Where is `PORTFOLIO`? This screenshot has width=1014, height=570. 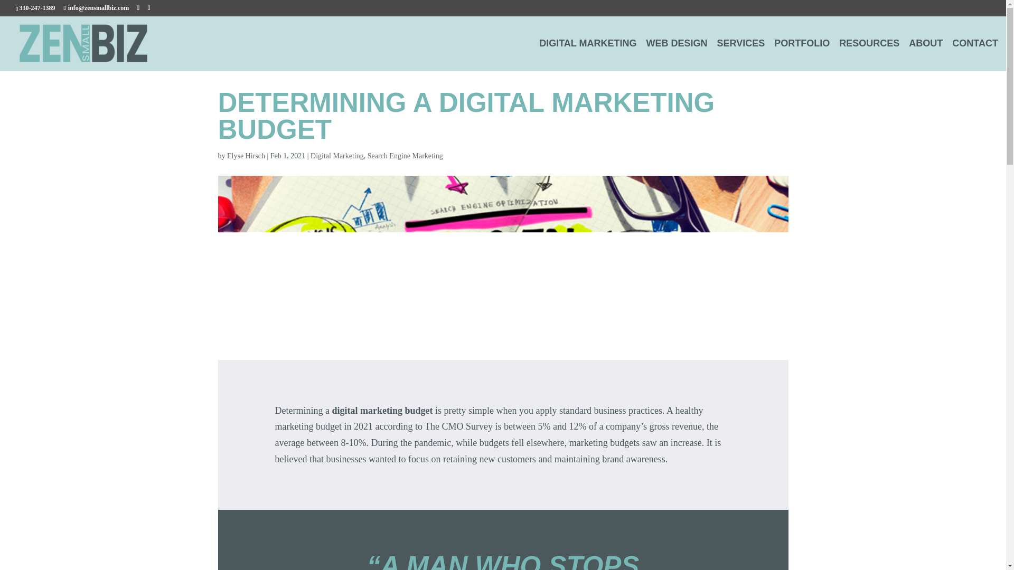
PORTFOLIO is located at coordinates (802, 55).